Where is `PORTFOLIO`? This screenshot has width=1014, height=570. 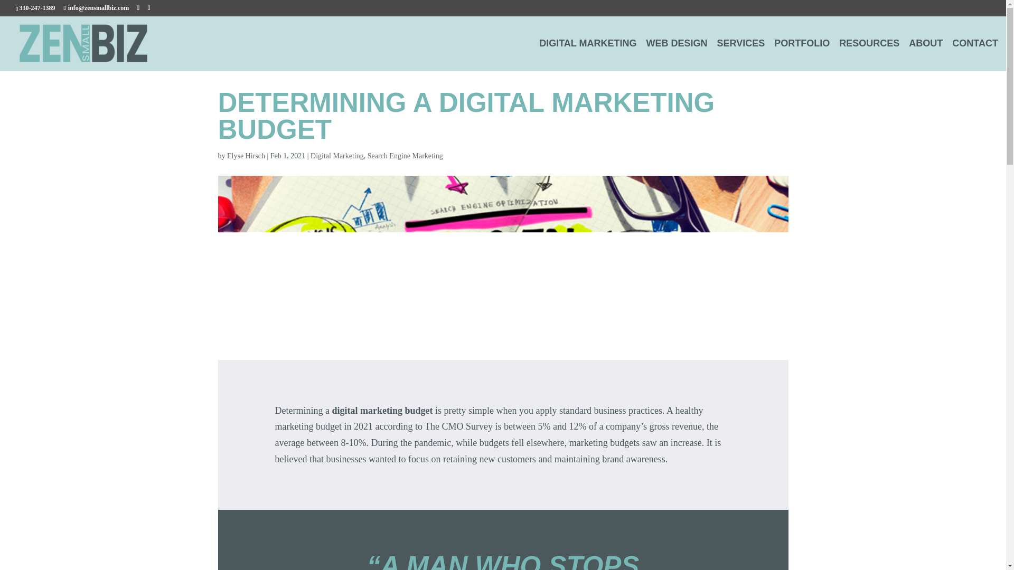
PORTFOLIO is located at coordinates (802, 55).